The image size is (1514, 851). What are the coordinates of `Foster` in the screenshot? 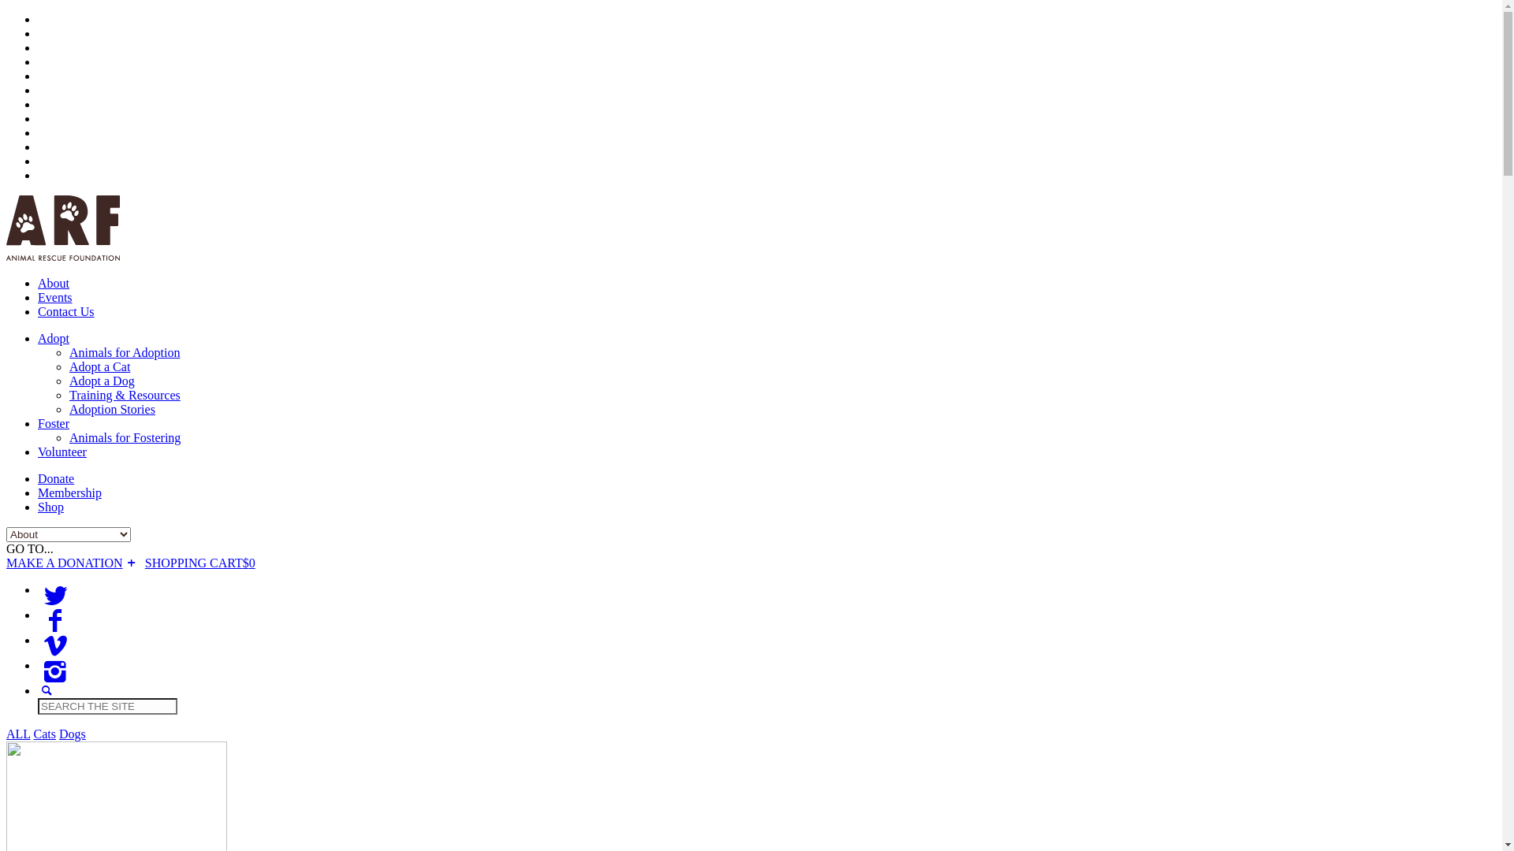 It's located at (54, 424).